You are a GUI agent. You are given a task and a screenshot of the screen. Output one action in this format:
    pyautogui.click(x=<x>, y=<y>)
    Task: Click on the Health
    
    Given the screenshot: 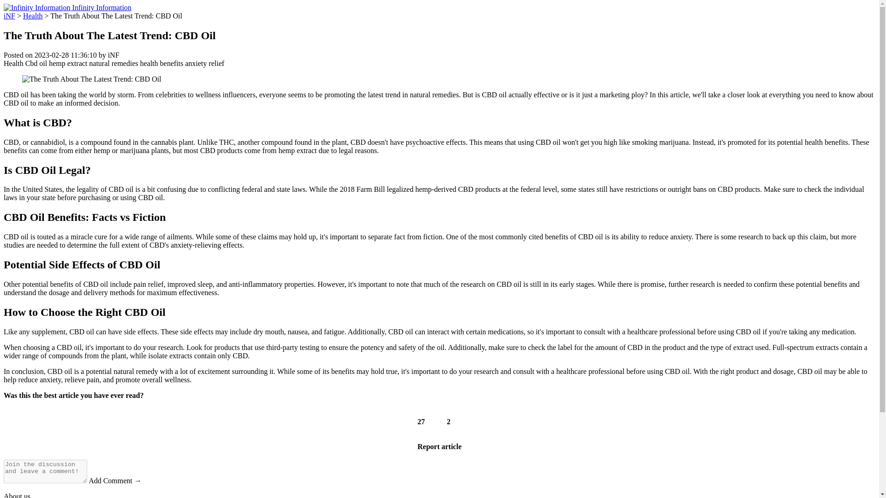 What is the action you would take?
    pyautogui.click(x=13, y=63)
    